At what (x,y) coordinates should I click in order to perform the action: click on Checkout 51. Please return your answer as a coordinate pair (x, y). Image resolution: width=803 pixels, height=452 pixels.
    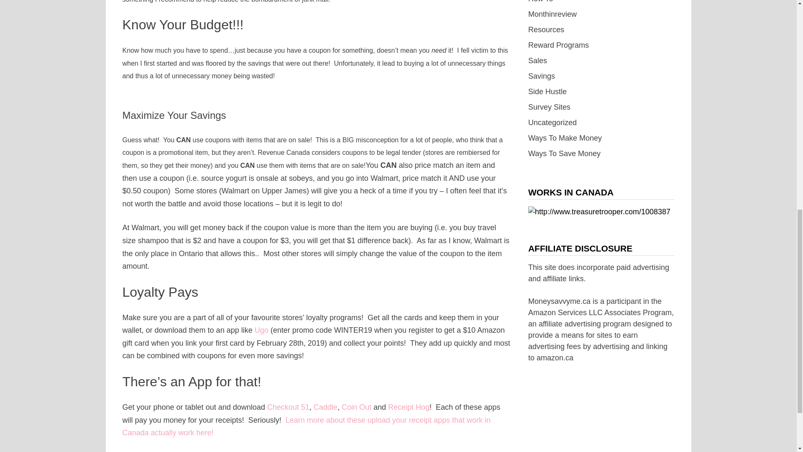
    Looking at the image, I should click on (288, 407).